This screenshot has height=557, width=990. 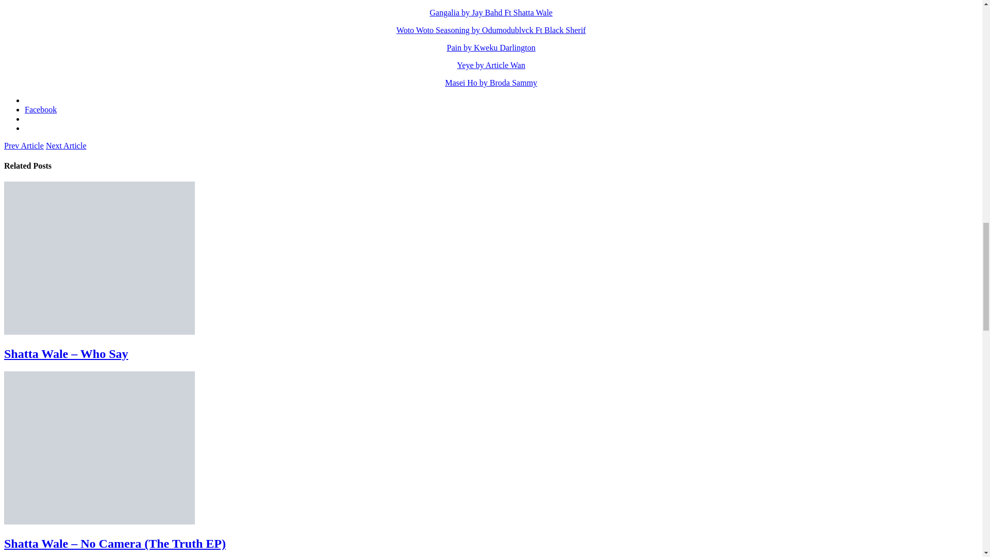 What do you see at coordinates (491, 83) in the screenshot?
I see `Masei Ho by Broda Sammy` at bounding box center [491, 83].